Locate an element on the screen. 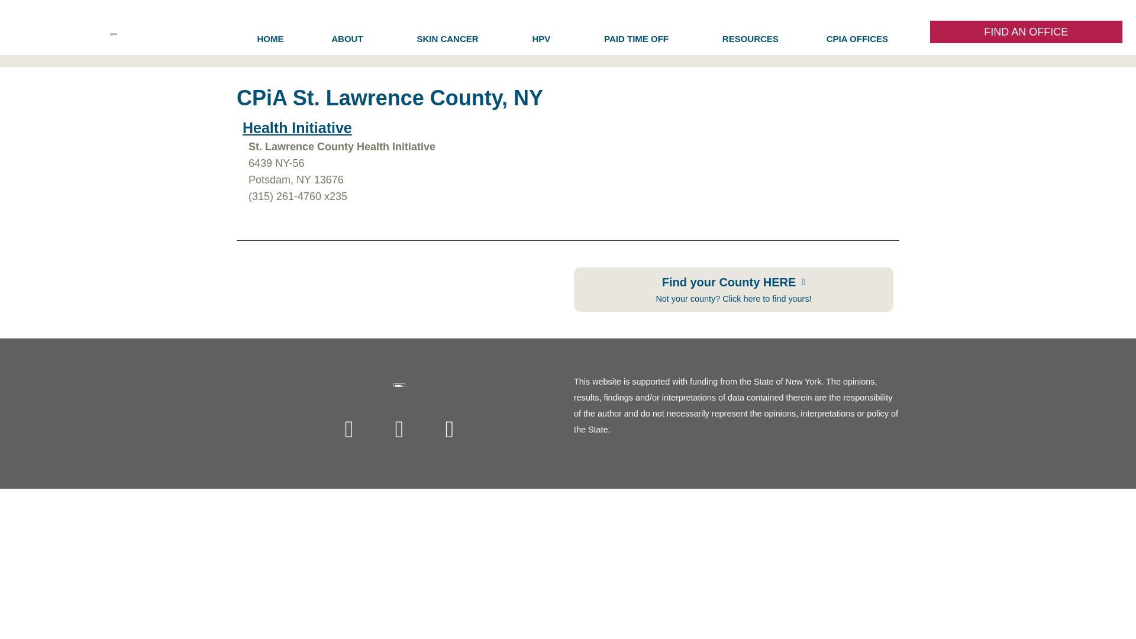 This screenshot has height=639, width=1136. HPV is located at coordinates (544, 39).